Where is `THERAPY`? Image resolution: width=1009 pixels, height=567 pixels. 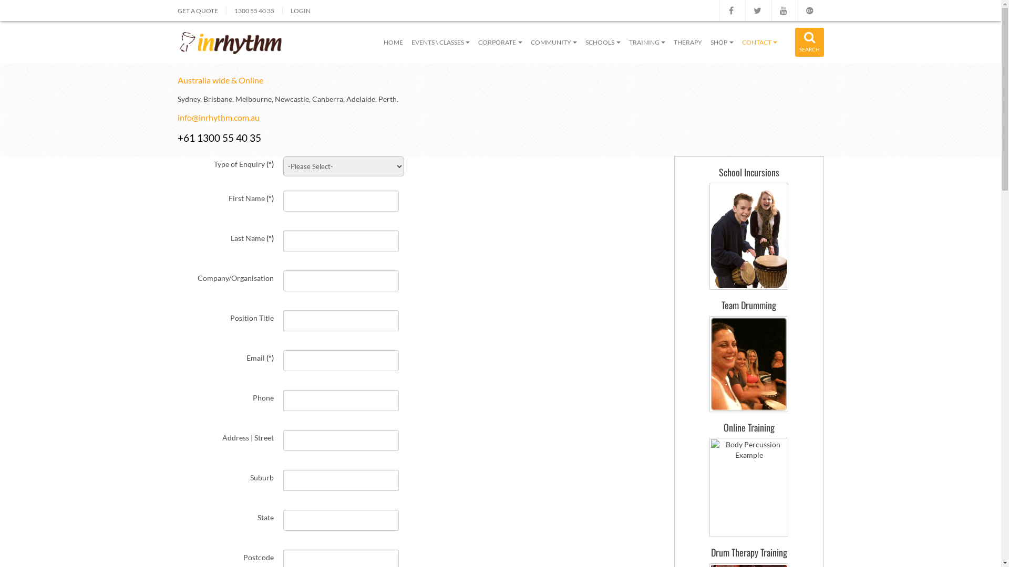 THERAPY is located at coordinates (688, 42).